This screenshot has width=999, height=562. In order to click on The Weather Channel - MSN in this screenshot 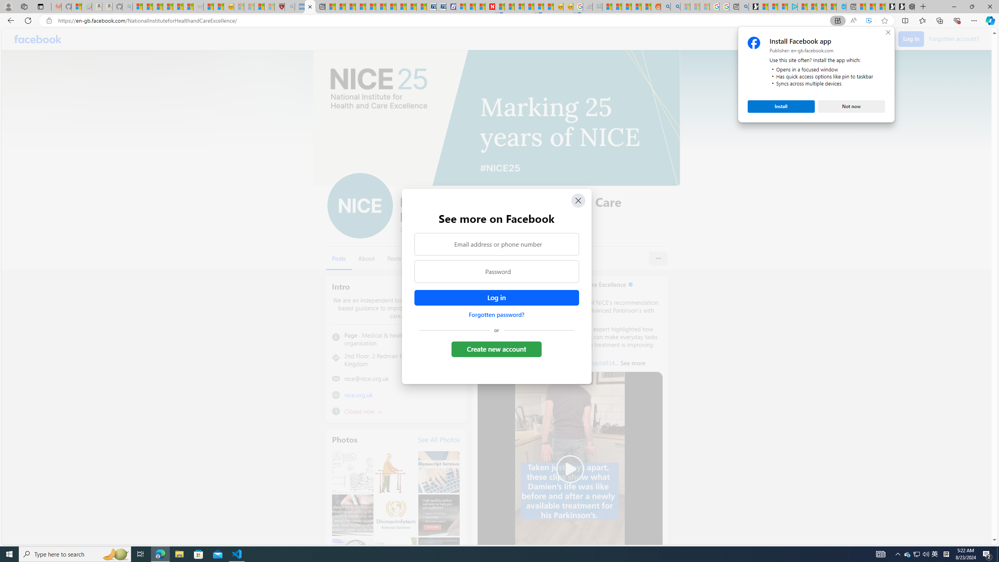, I will do `click(158, 7)`.